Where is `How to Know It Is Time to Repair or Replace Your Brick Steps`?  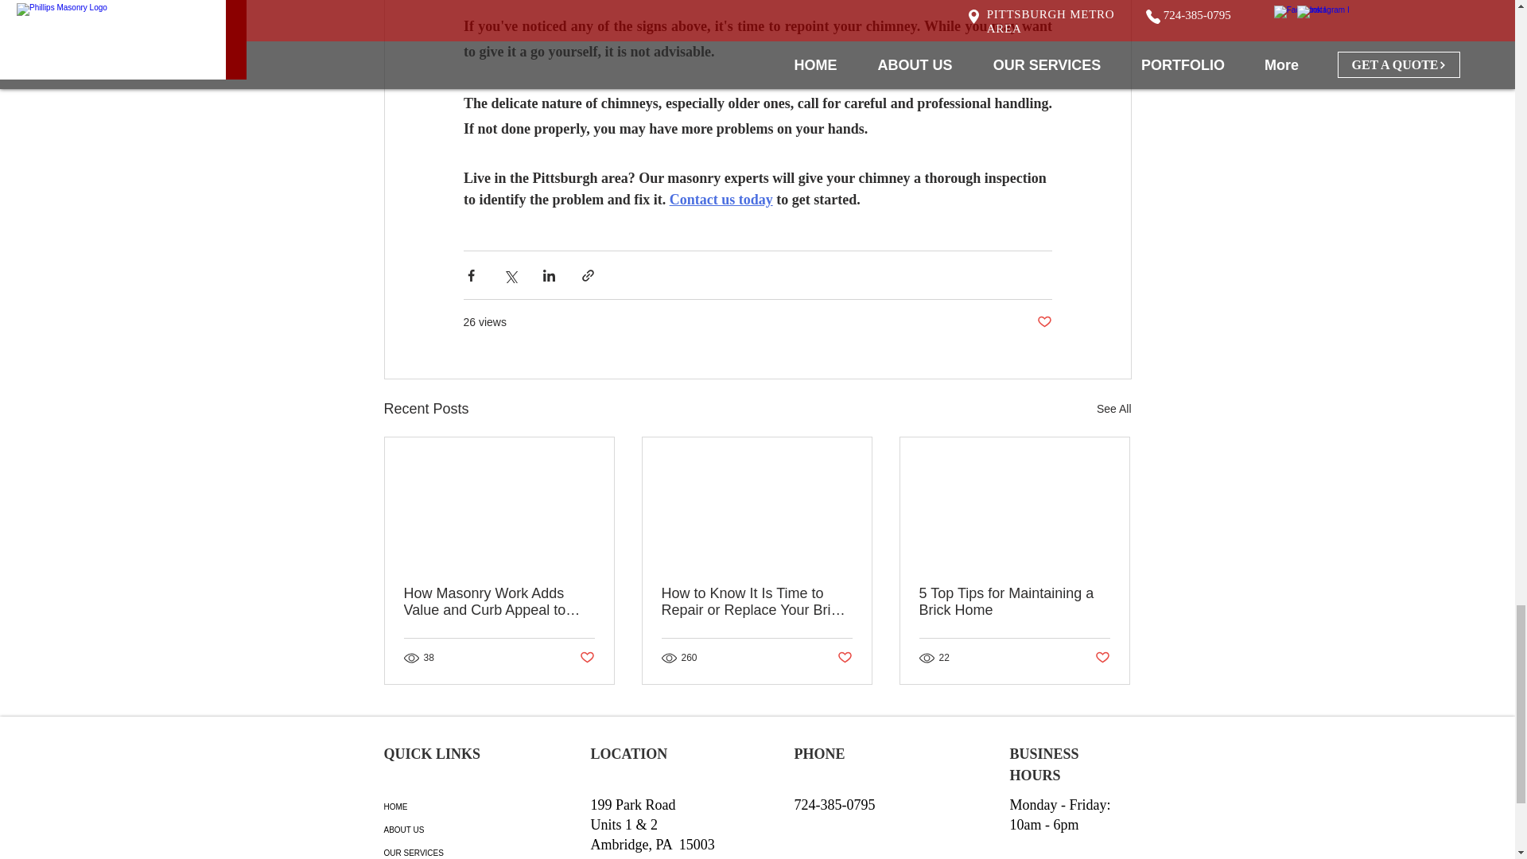 How to Know It Is Time to Repair or Replace Your Brick Steps is located at coordinates (756, 601).